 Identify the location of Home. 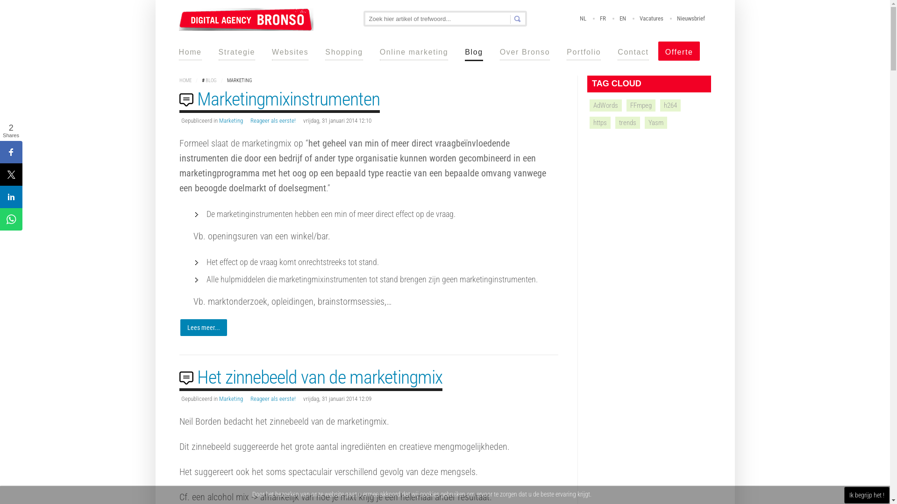
(190, 51).